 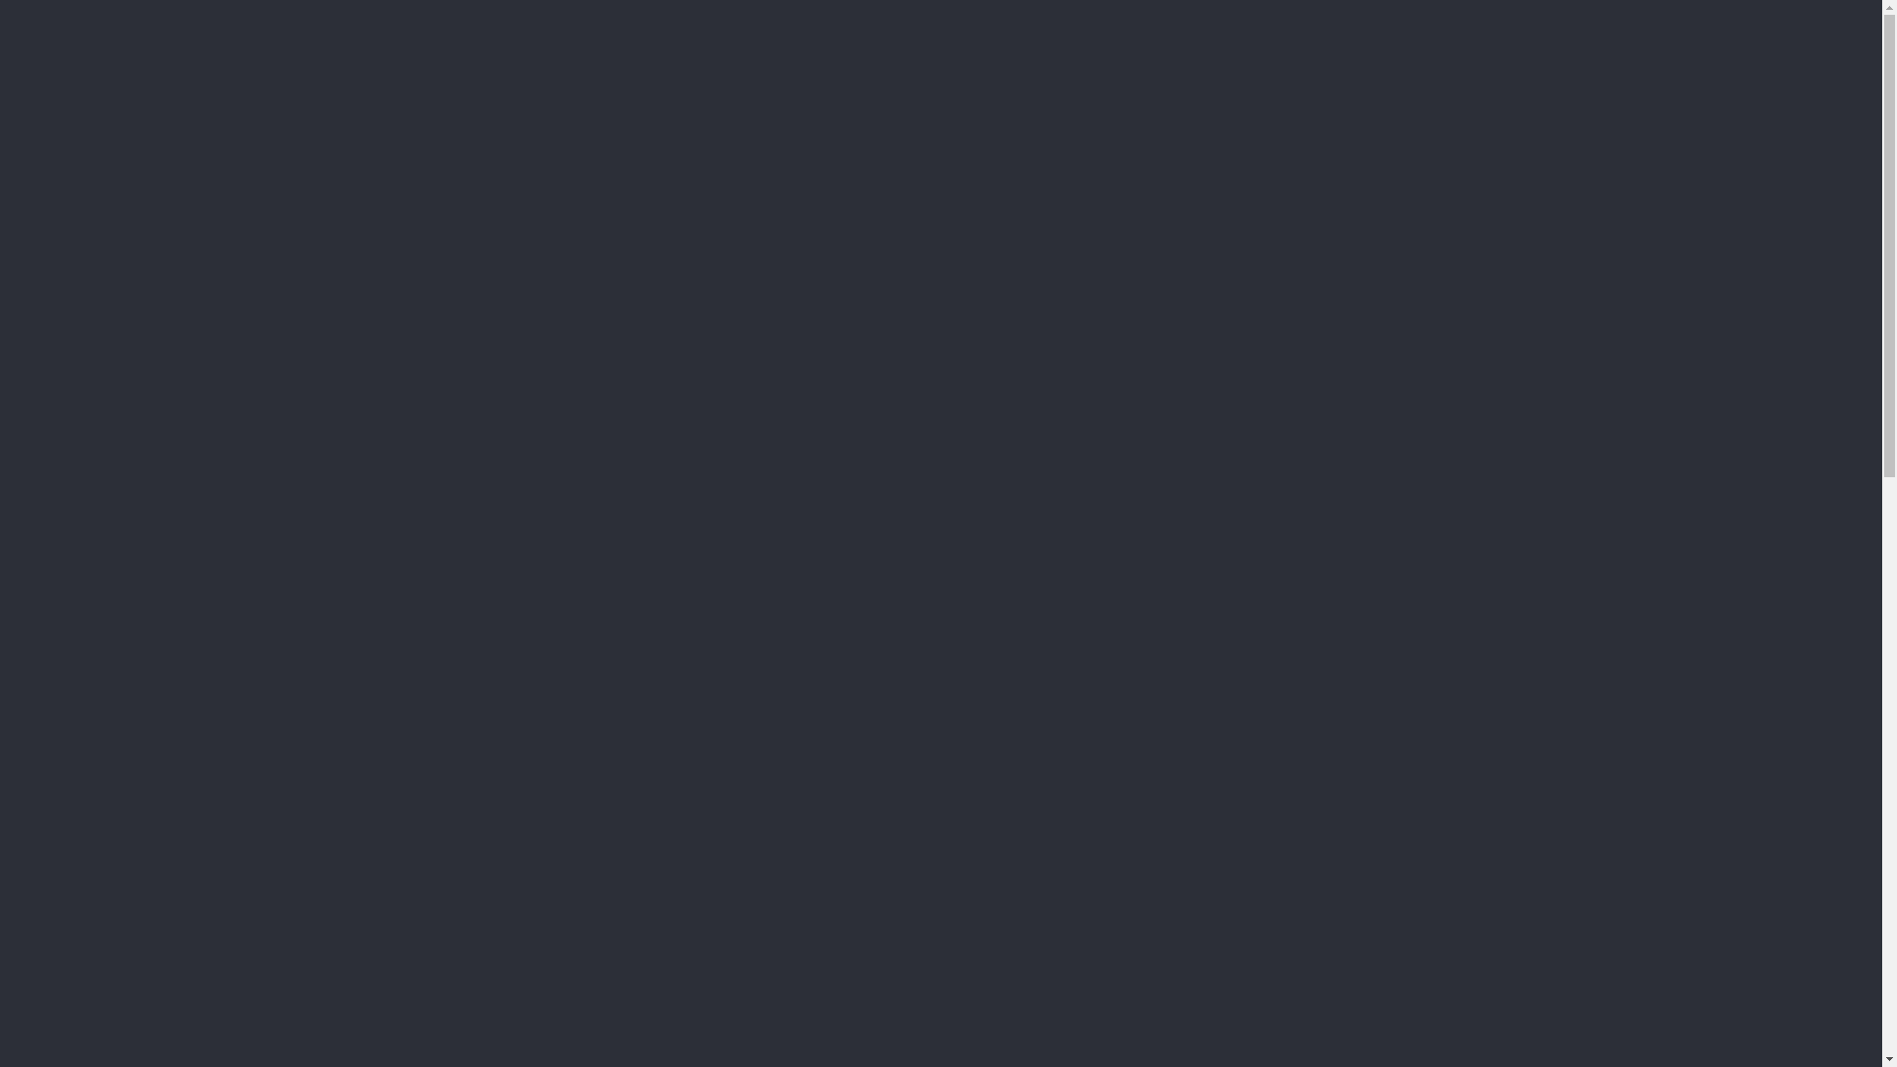 What do you see at coordinates (1096, 603) in the screenshot?
I see `forel-web-9558-2-866px` at bounding box center [1096, 603].